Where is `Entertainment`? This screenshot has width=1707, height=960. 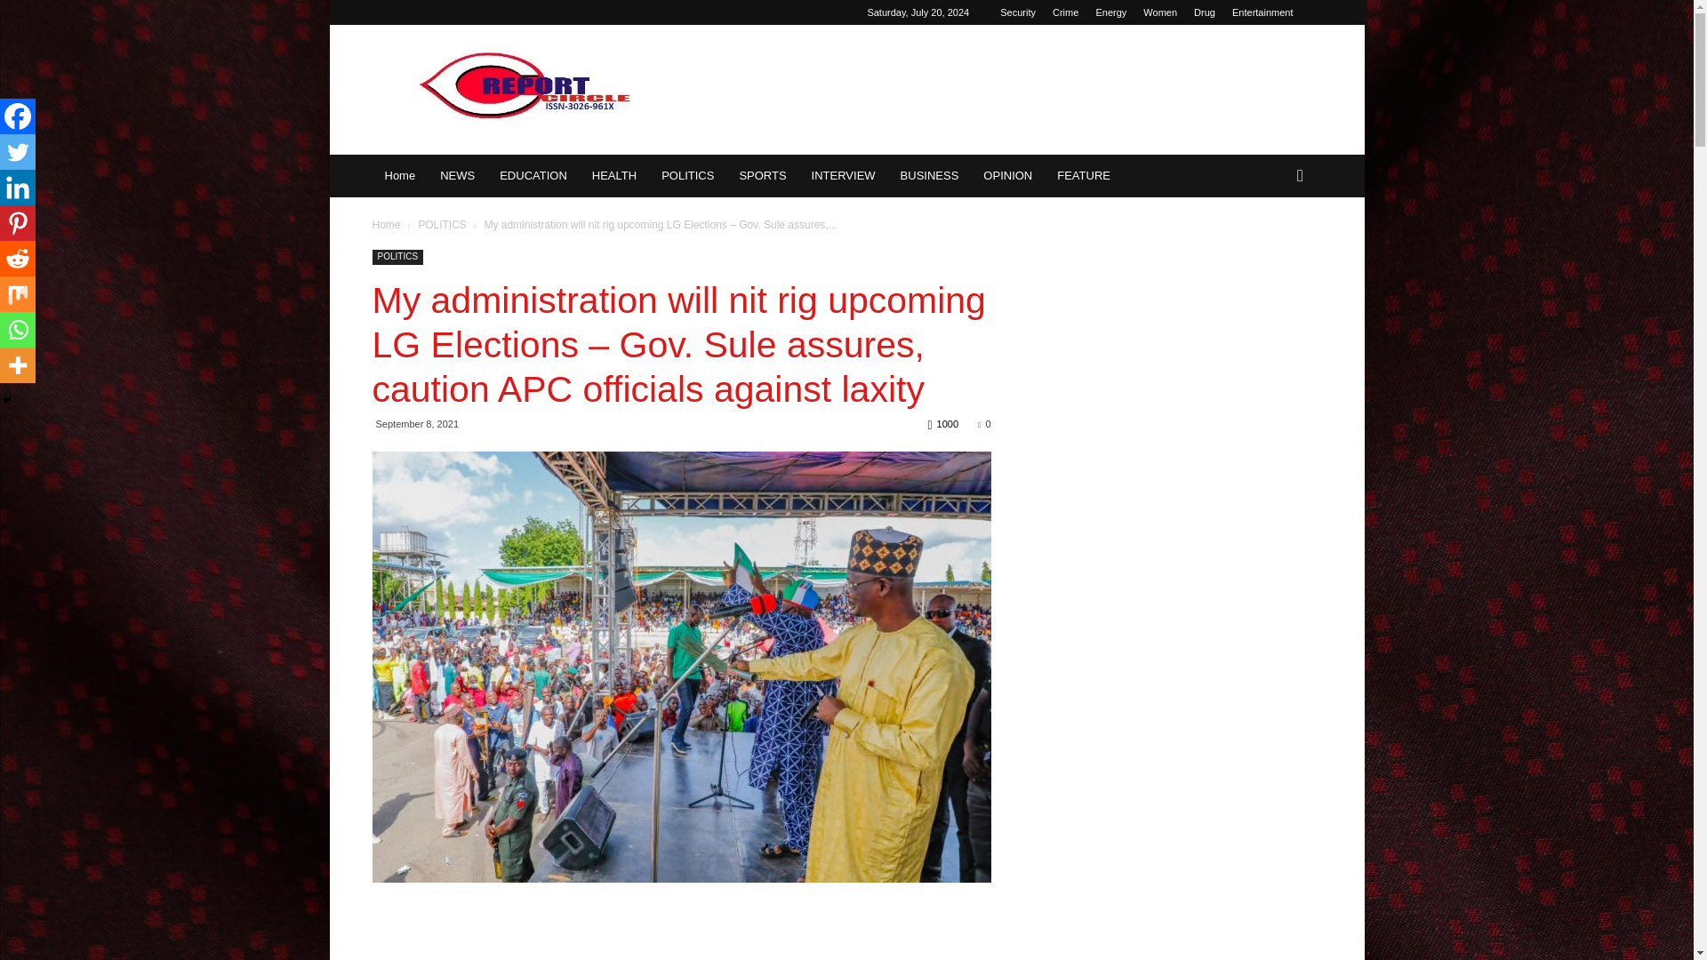
Entertainment is located at coordinates (1262, 12).